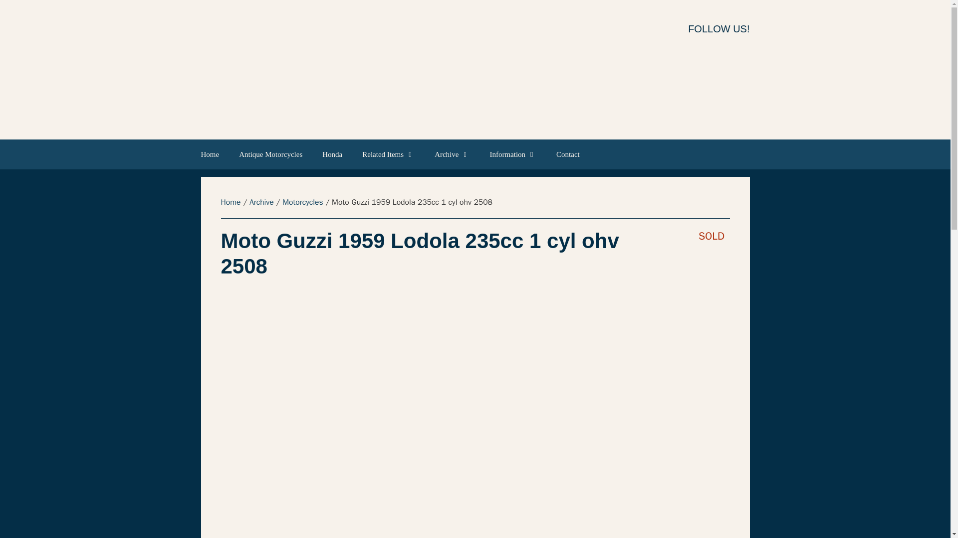 This screenshot has height=538, width=958. Describe the element at coordinates (452, 154) in the screenshot. I see `Archive` at that location.